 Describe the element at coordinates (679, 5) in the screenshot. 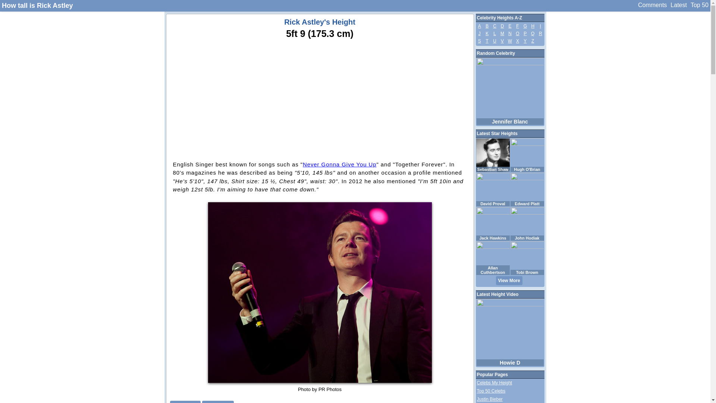

I see `Latest` at that location.